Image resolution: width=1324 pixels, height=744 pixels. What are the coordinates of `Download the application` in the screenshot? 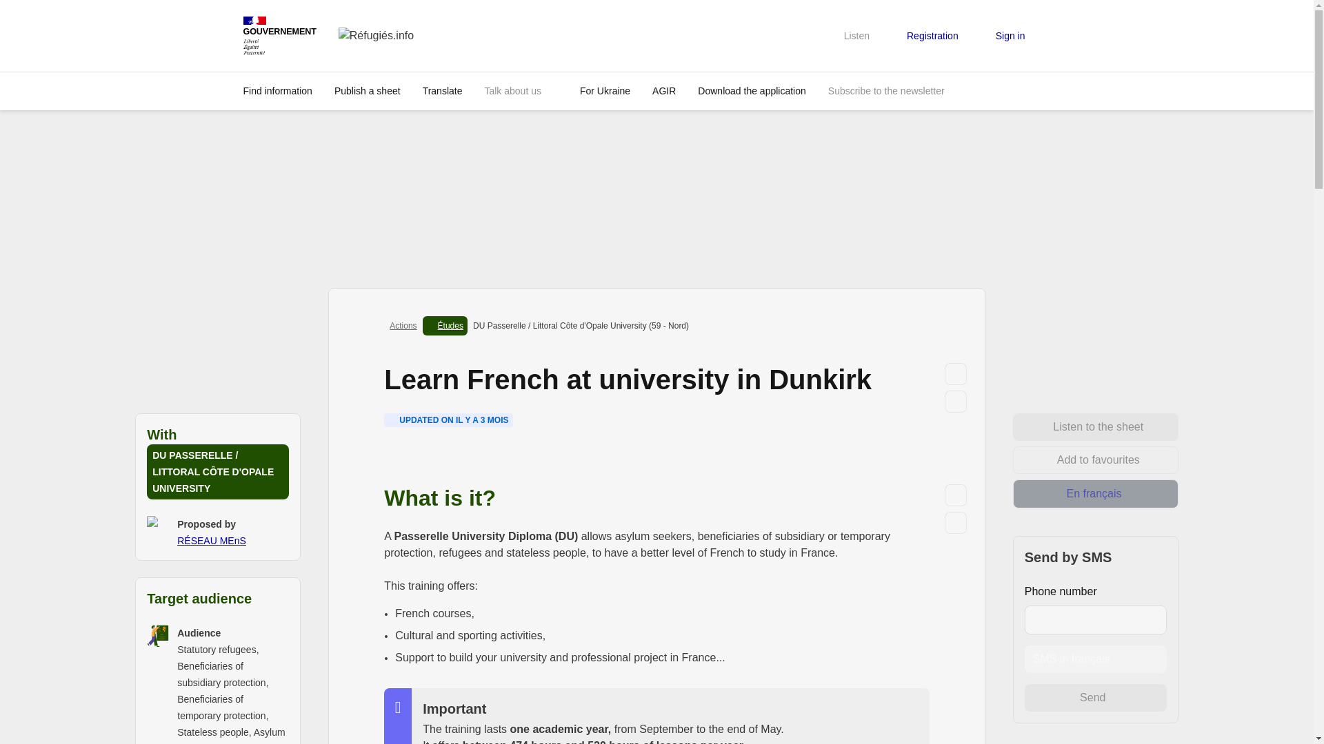 It's located at (752, 90).